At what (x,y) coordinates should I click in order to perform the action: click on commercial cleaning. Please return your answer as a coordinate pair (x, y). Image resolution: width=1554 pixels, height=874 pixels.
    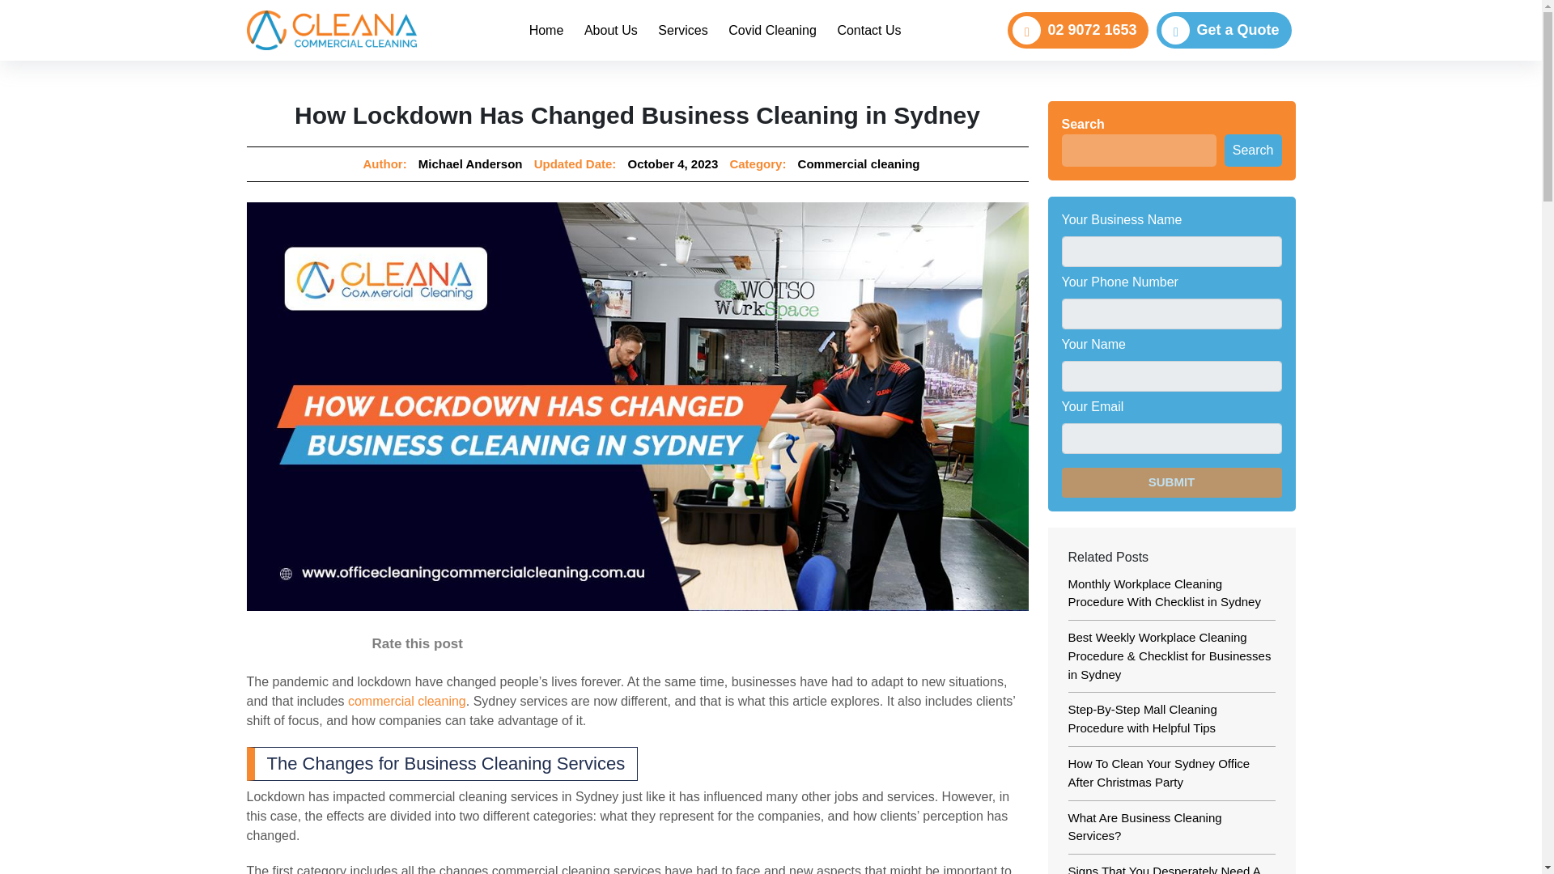
    Looking at the image, I should click on (1077, 31).